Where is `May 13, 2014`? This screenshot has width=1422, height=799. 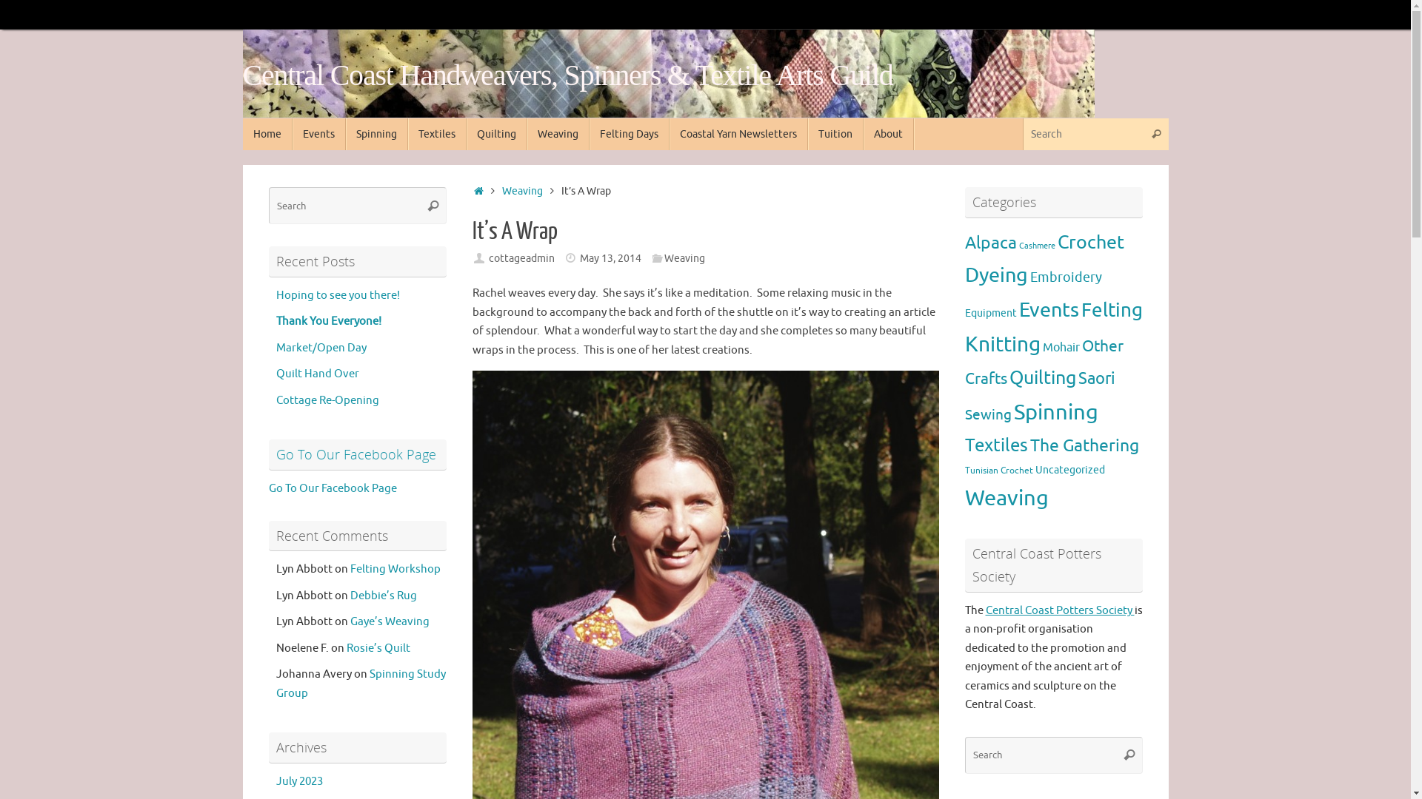 May 13, 2014 is located at coordinates (610, 257).